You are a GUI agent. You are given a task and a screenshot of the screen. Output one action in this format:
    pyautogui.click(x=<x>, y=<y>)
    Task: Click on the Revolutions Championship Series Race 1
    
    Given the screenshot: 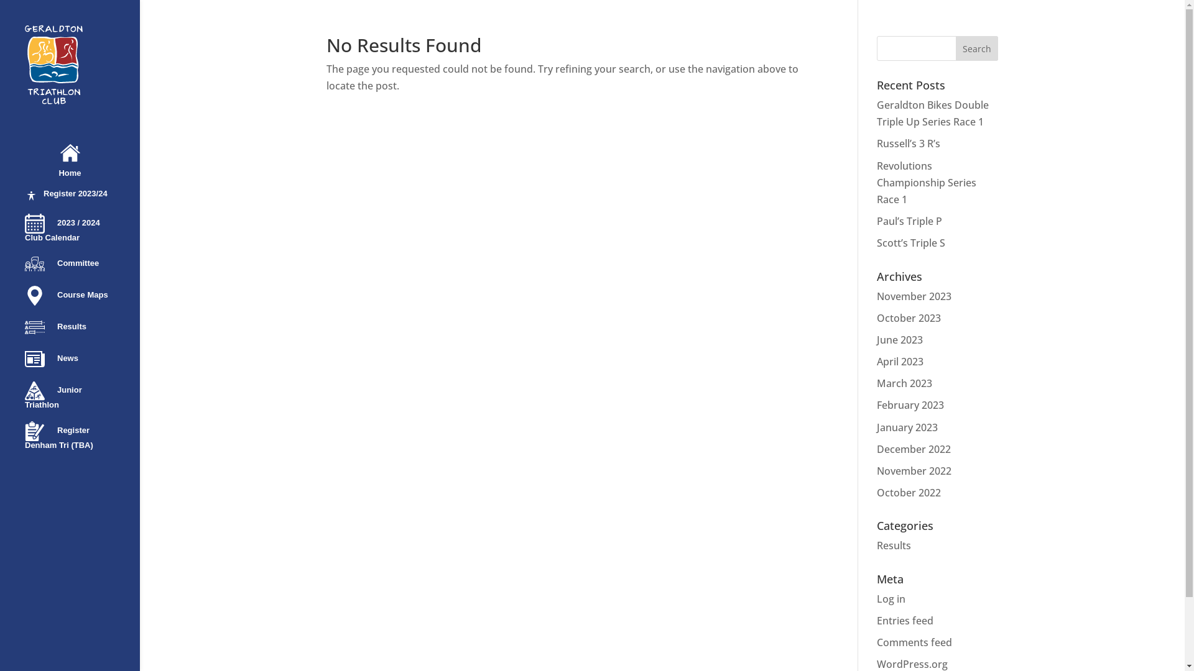 What is the action you would take?
    pyautogui.click(x=927, y=183)
    